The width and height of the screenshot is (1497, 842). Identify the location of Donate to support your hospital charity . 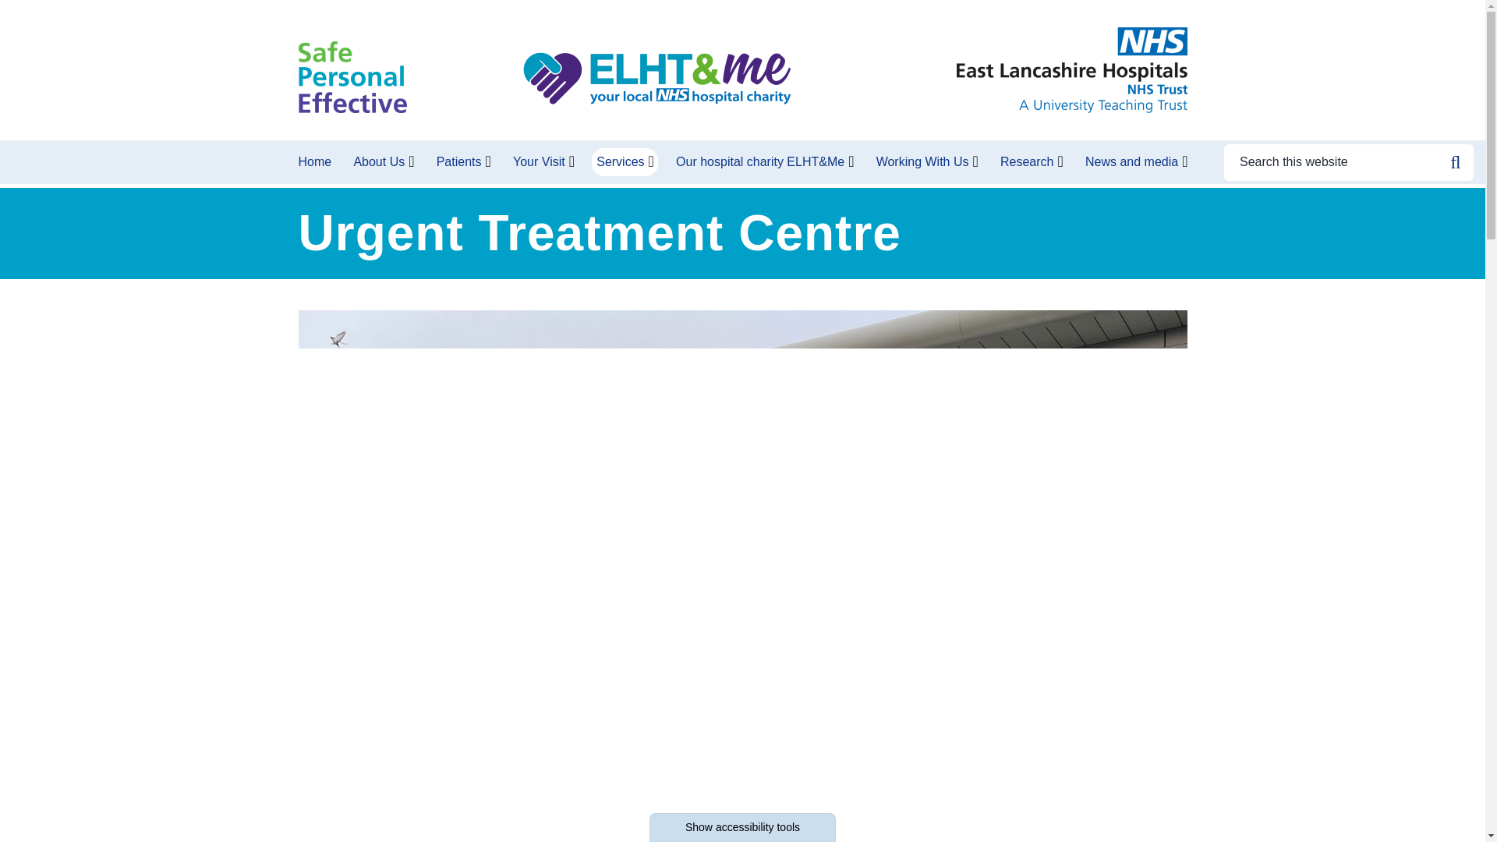
(656, 80).